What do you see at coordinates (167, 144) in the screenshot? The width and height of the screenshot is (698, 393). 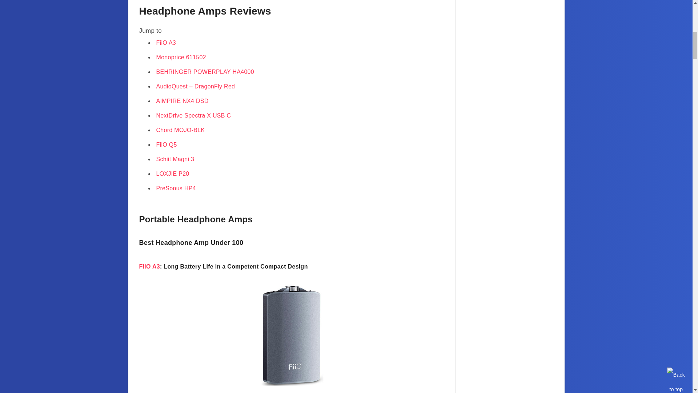 I see `FiiO Q5` at bounding box center [167, 144].